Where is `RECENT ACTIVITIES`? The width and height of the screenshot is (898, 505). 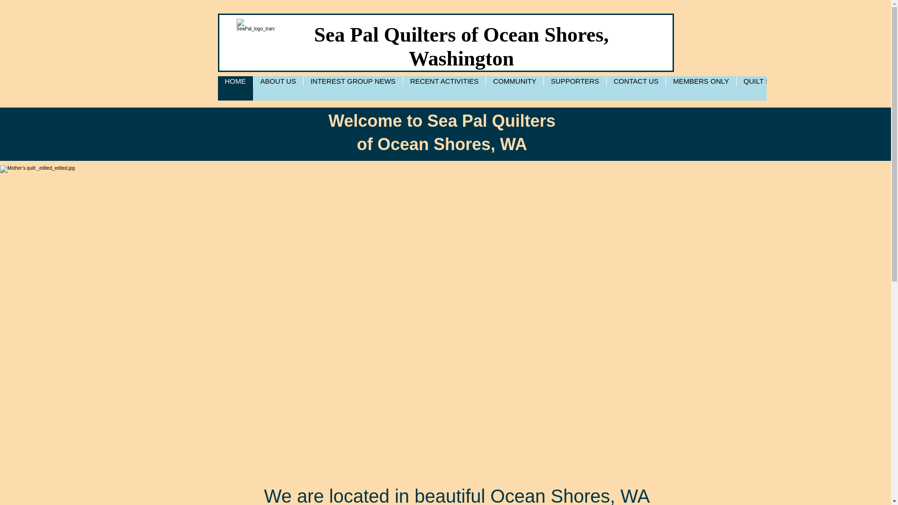 RECENT ACTIVITIES is located at coordinates (444, 88).